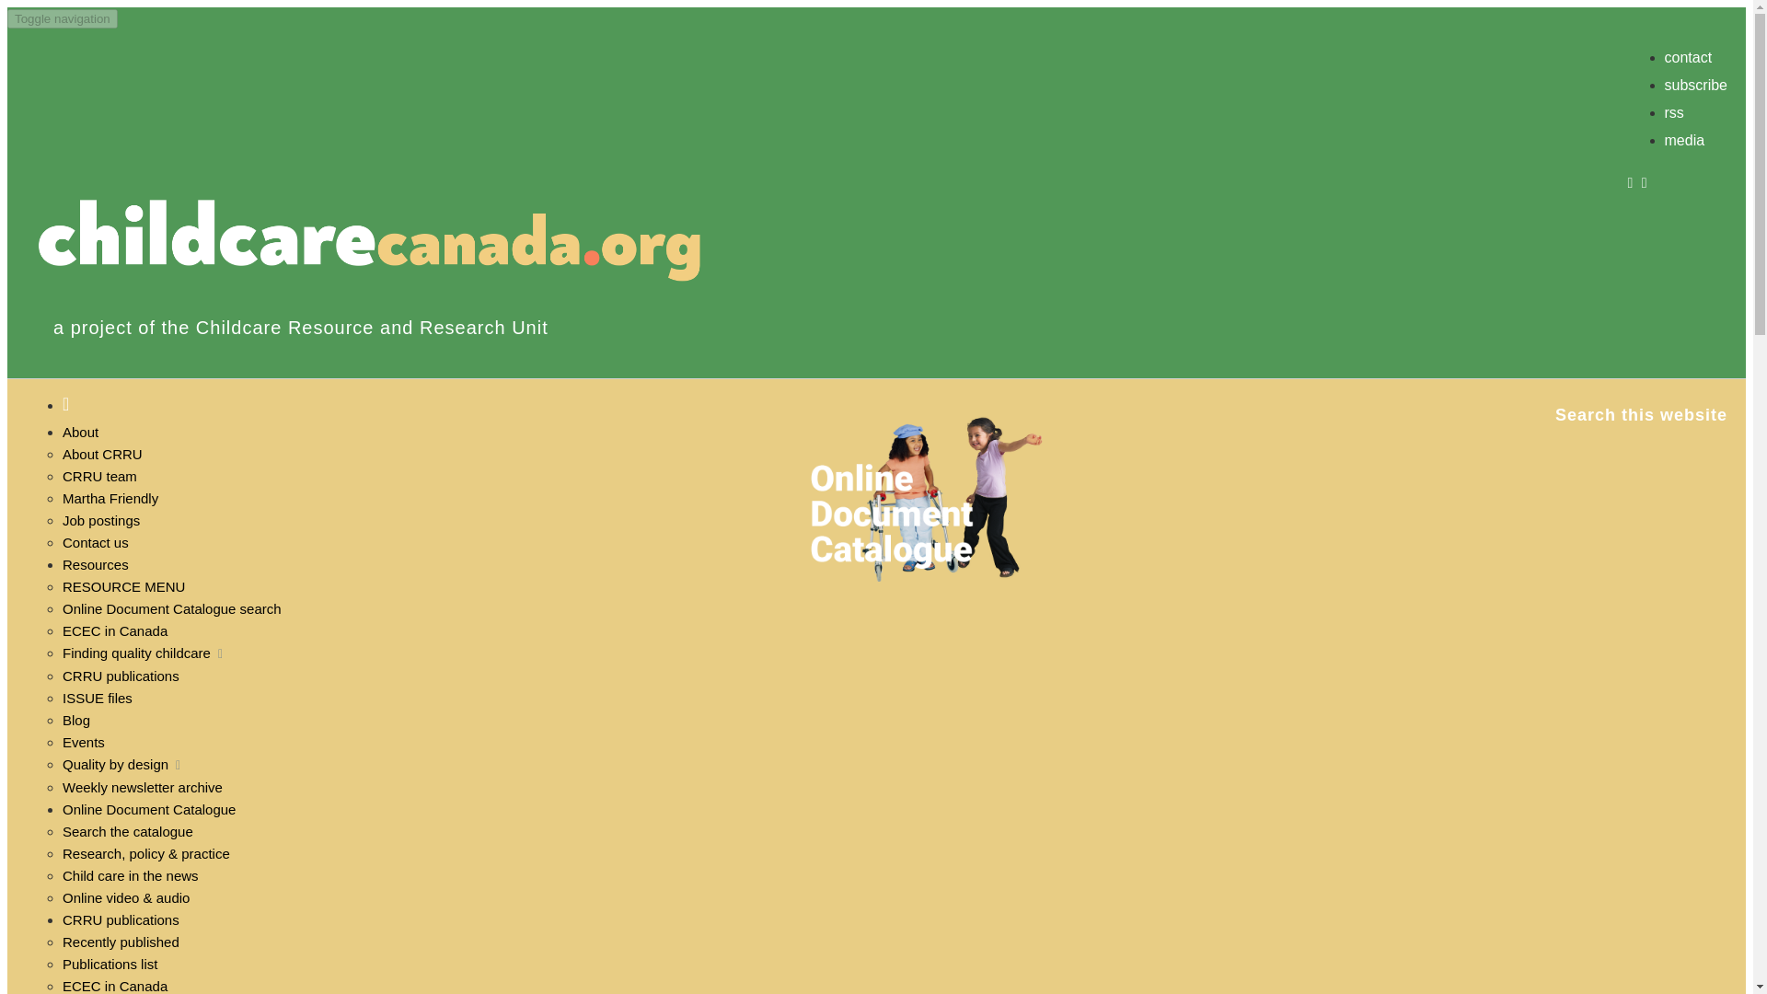  Describe the element at coordinates (1701, 85) in the screenshot. I see `subscribe` at that location.